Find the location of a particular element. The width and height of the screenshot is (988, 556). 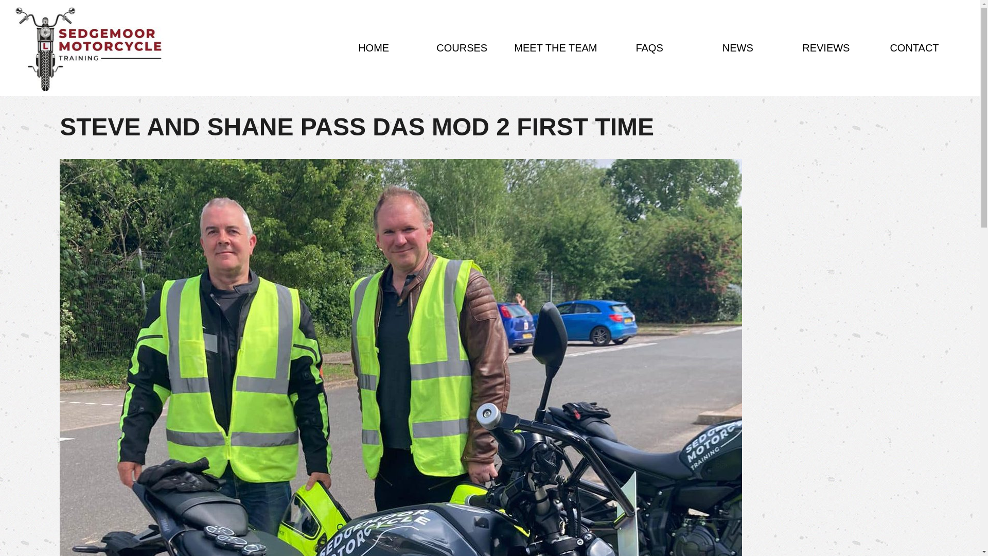

Frequently Asked Questions is located at coordinates (649, 47).